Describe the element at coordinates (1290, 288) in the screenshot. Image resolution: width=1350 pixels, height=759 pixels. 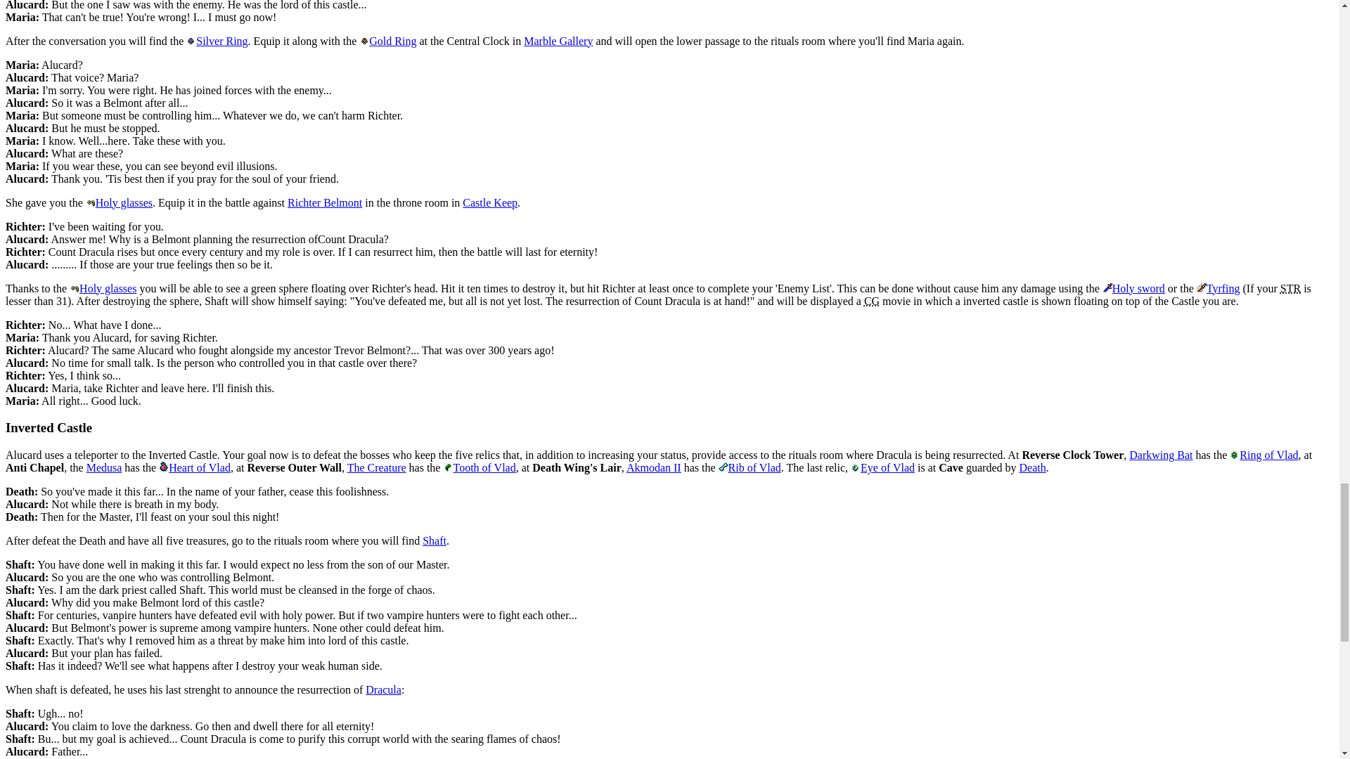
I see `Strength` at that location.